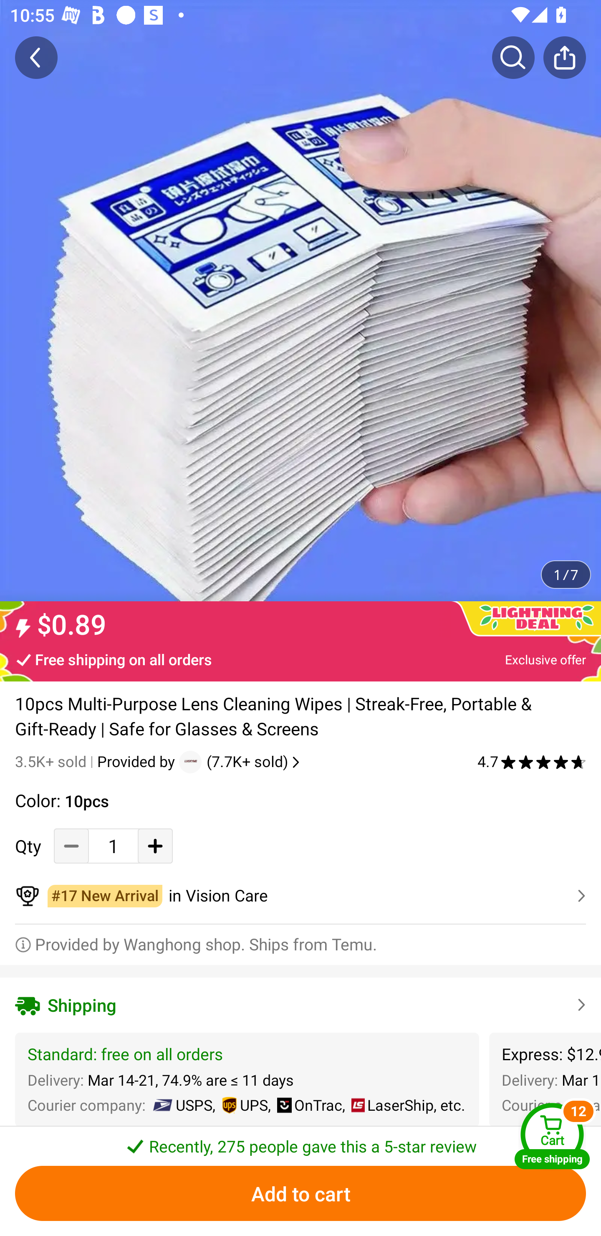 The width and height of the screenshot is (601, 1236). What do you see at coordinates (300, 1193) in the screenshot?
I see `Add to cart` at bounding box center [300, 1193].